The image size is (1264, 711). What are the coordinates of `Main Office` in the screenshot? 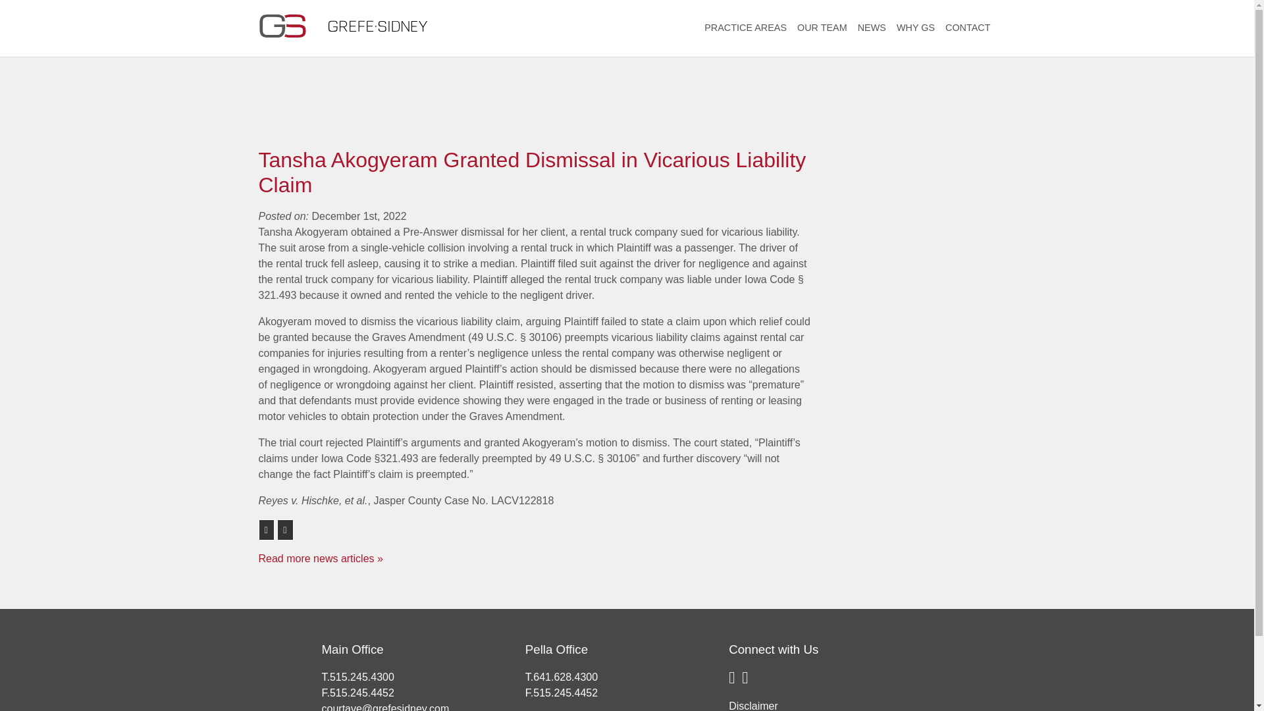 It's located at (352, 649).